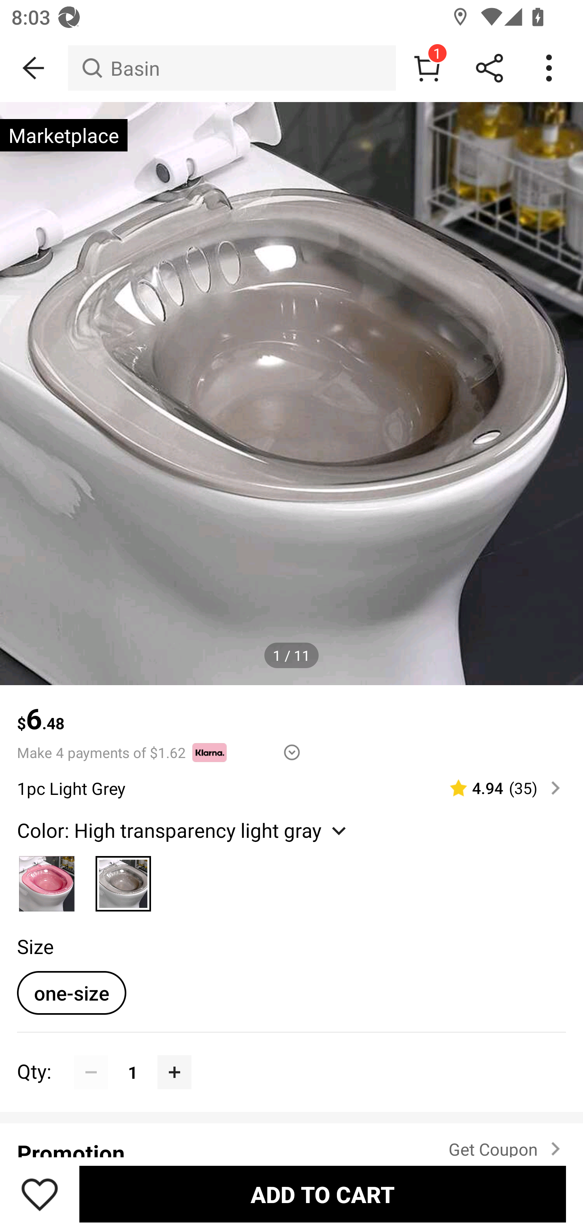 The height and width of the screenshot is (1231, 583). I want to click on ADD TO CART, so click(322, 1194).